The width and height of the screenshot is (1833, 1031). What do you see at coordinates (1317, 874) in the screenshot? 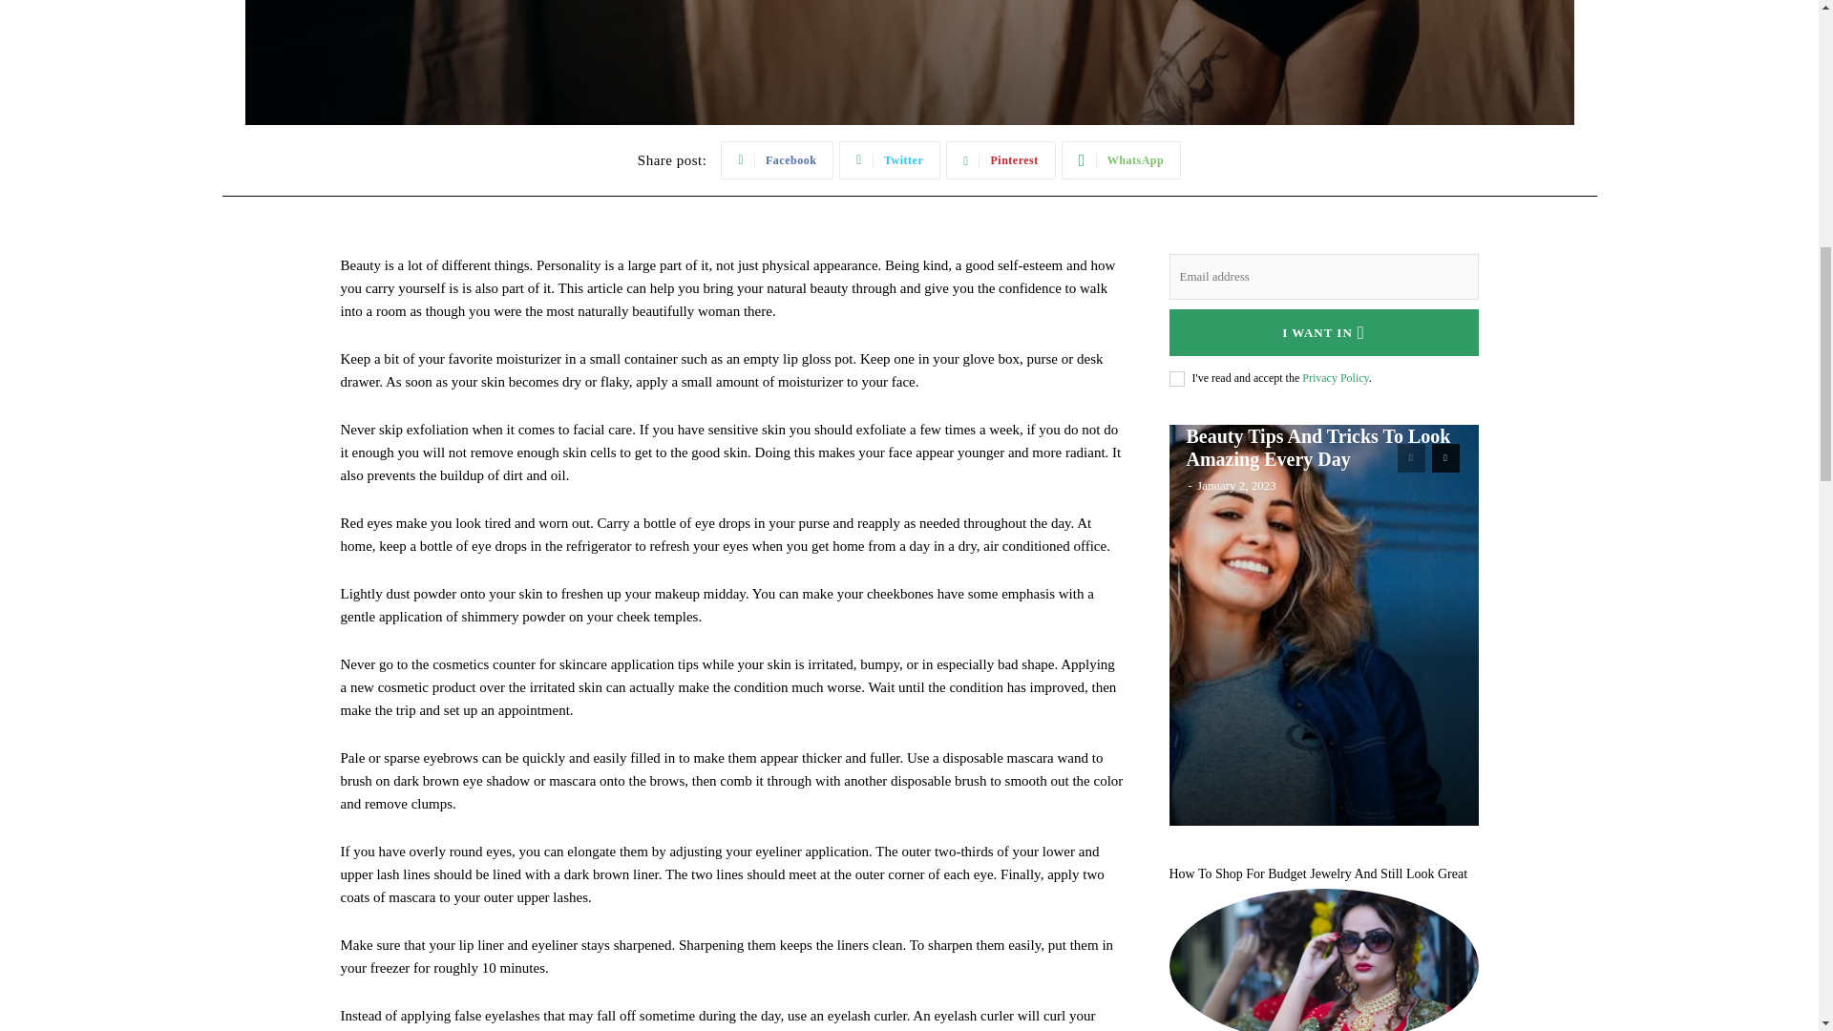
I see `How To Shop For Budget Jewelry And Still Look Great` at bounding box center [1317, 874].